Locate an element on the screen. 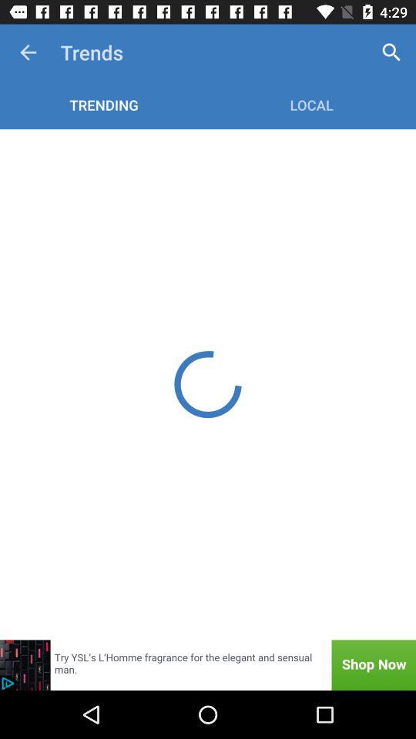  select the item next to trends app is located at coordinates (391, 52).